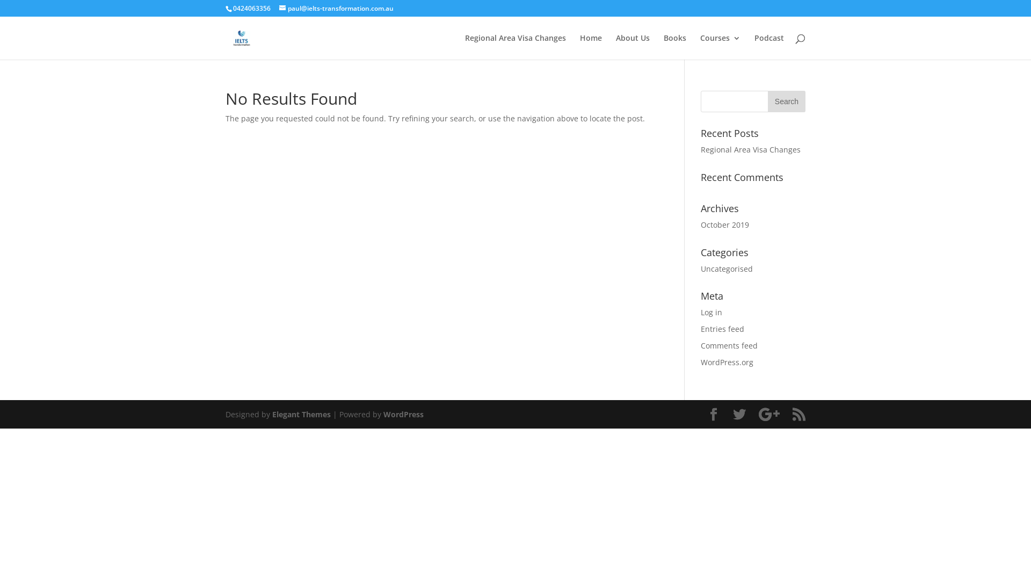 The height and width of the screenshot is (580, 1031). Describe the element at coordinates (723, 329) in the screenshot. I see `Entries feed` at that location.